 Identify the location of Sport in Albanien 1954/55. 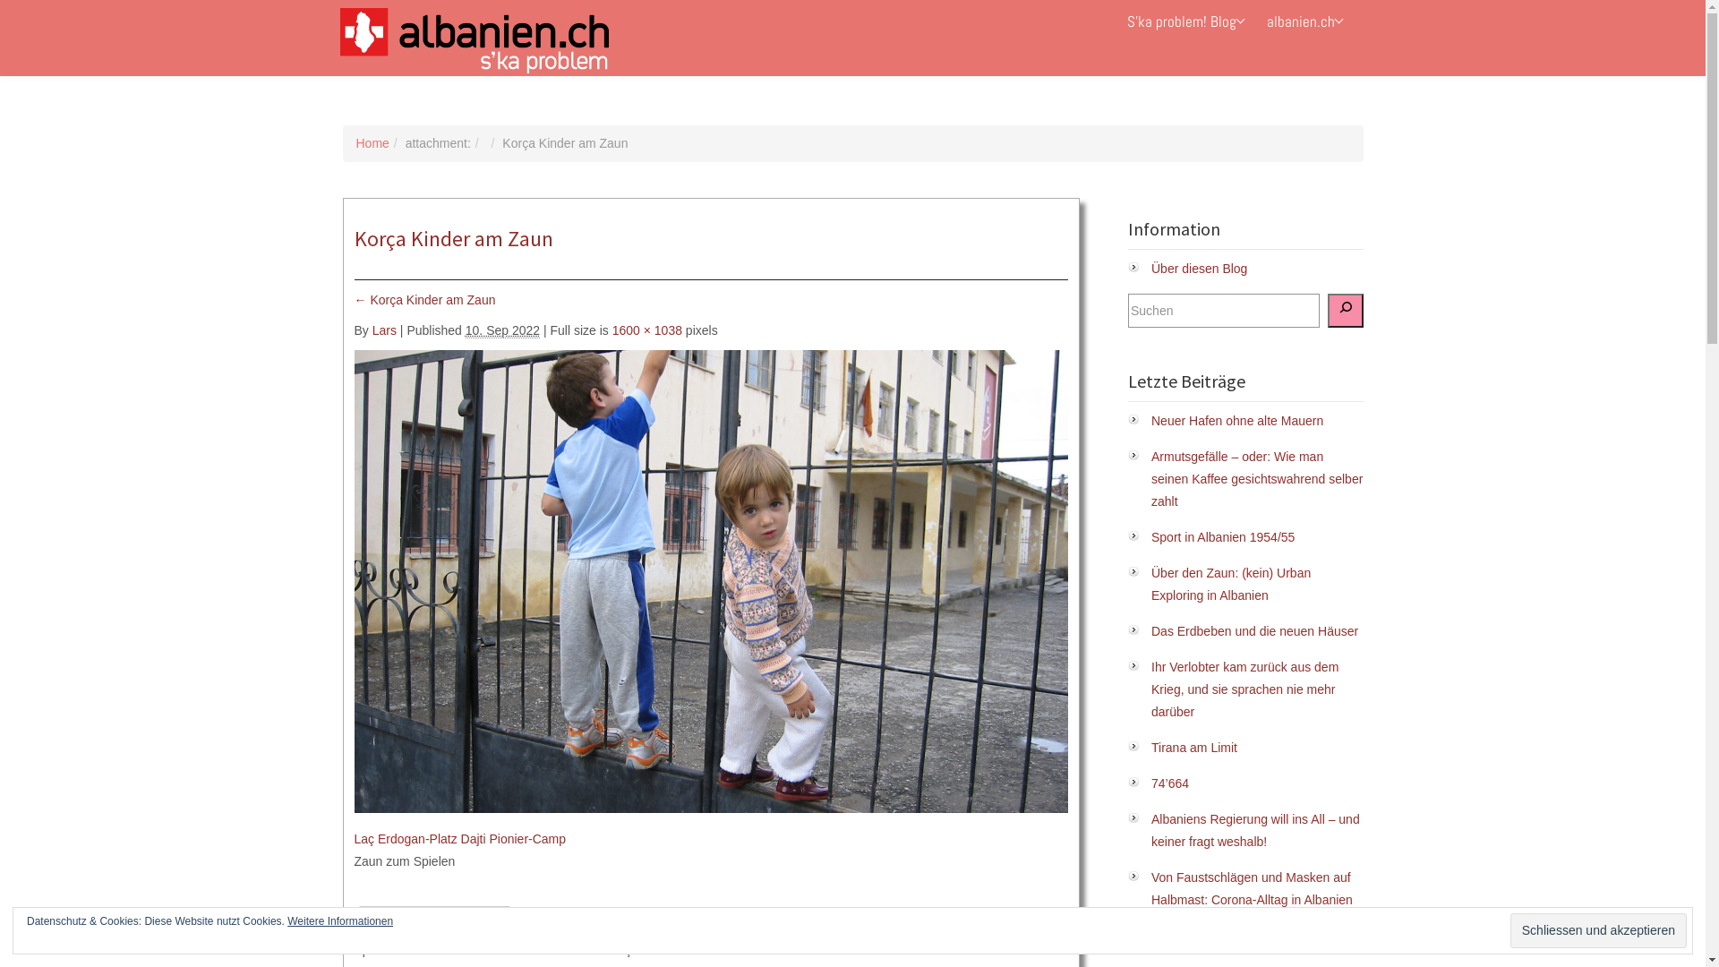
(1223, 537).